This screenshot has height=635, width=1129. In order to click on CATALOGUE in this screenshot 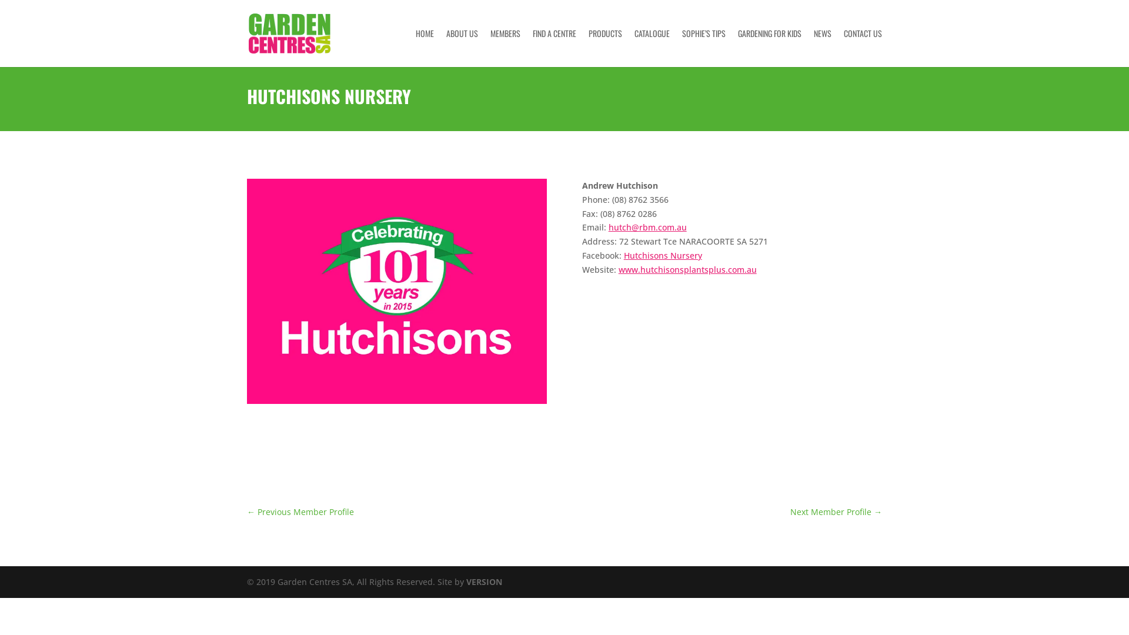, I will do `click(652, 48)`.